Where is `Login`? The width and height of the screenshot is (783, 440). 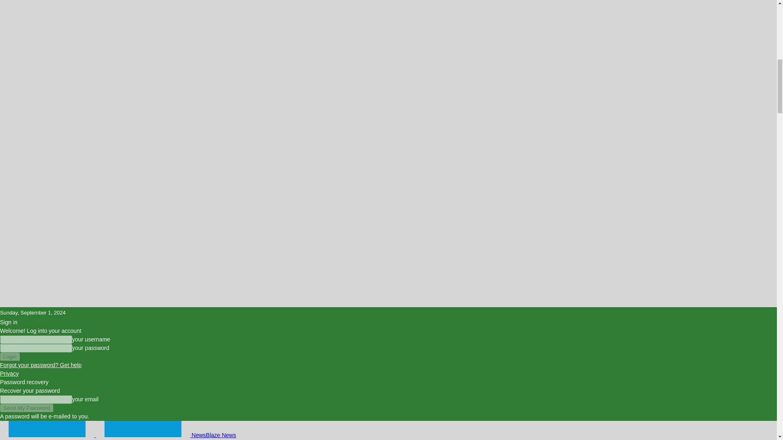 Login is located at coordinates (10, 356).